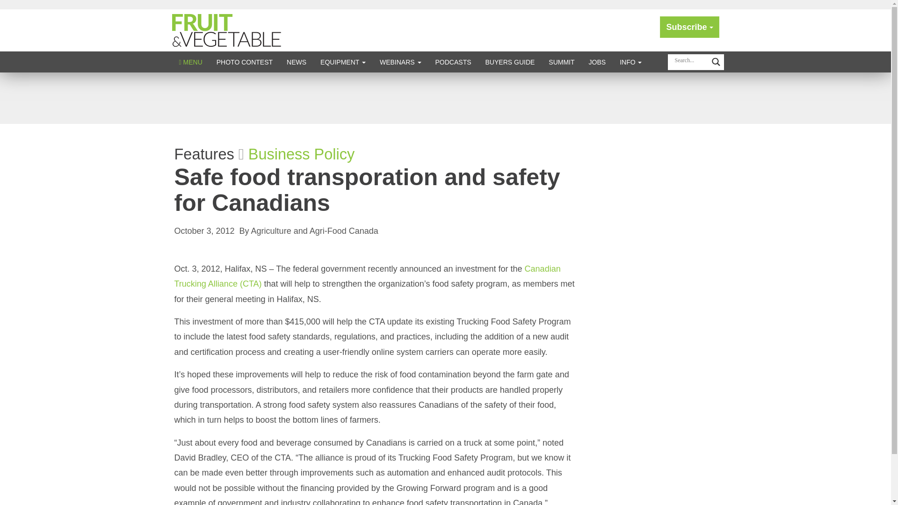  What do you see at coordinates (689, 27) in the screenshot?
I see `Subscribe` at bounding box center [689, 27].